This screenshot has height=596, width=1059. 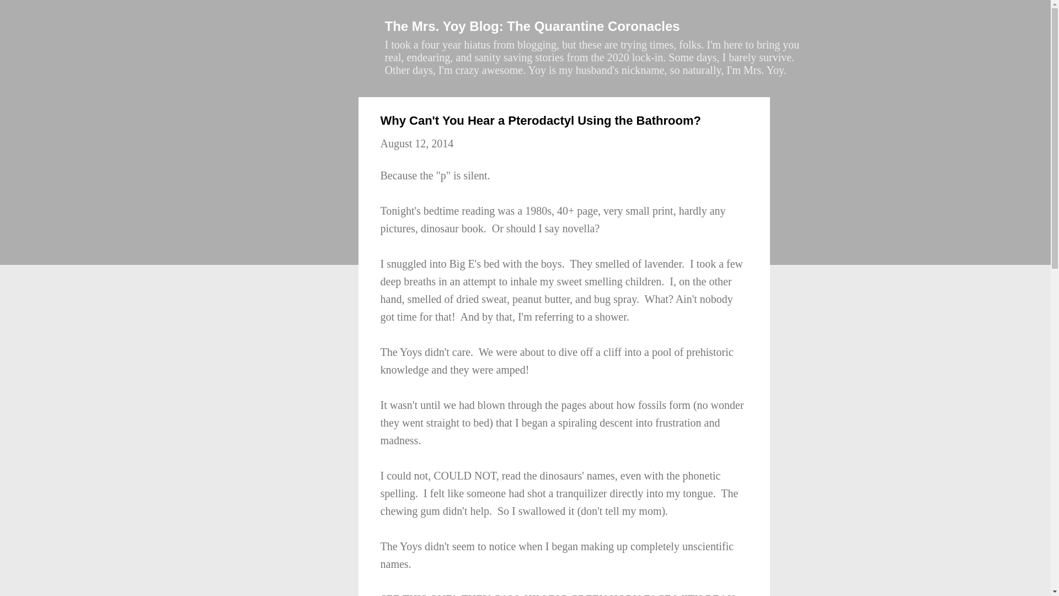 I want to click on Search, so click(x=28, y=13).